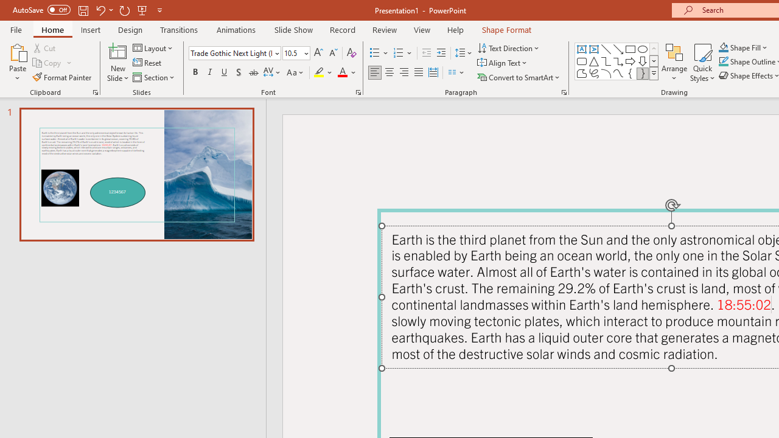  Describe the element at coordinates (723, 62) in the screenshot. I see `Shape Outline Teal, Accent 1` at that location.